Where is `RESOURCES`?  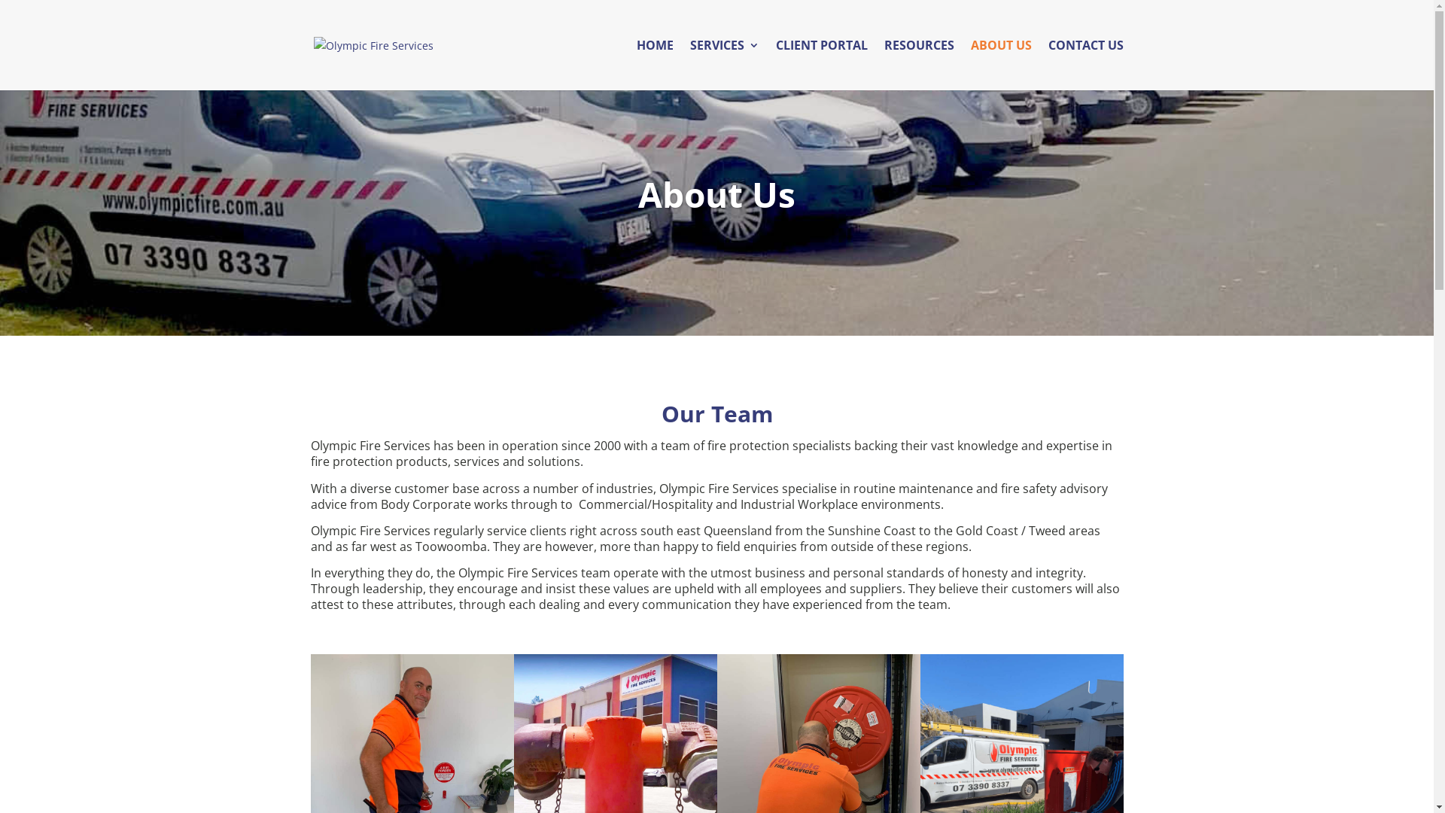
RESOURCES is located at coordinates (918, 65).